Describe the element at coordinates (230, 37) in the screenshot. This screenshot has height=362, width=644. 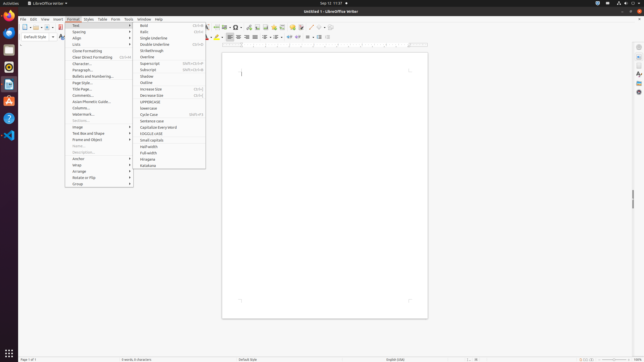
I see `Left` at that location.